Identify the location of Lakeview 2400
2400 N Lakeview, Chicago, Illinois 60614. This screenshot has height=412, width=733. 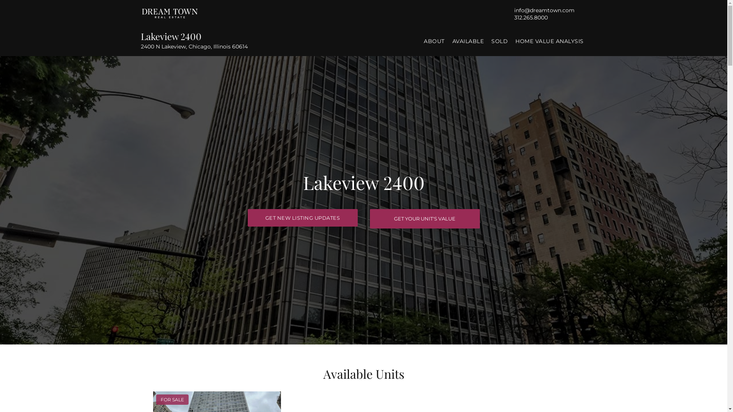
(211, 40).